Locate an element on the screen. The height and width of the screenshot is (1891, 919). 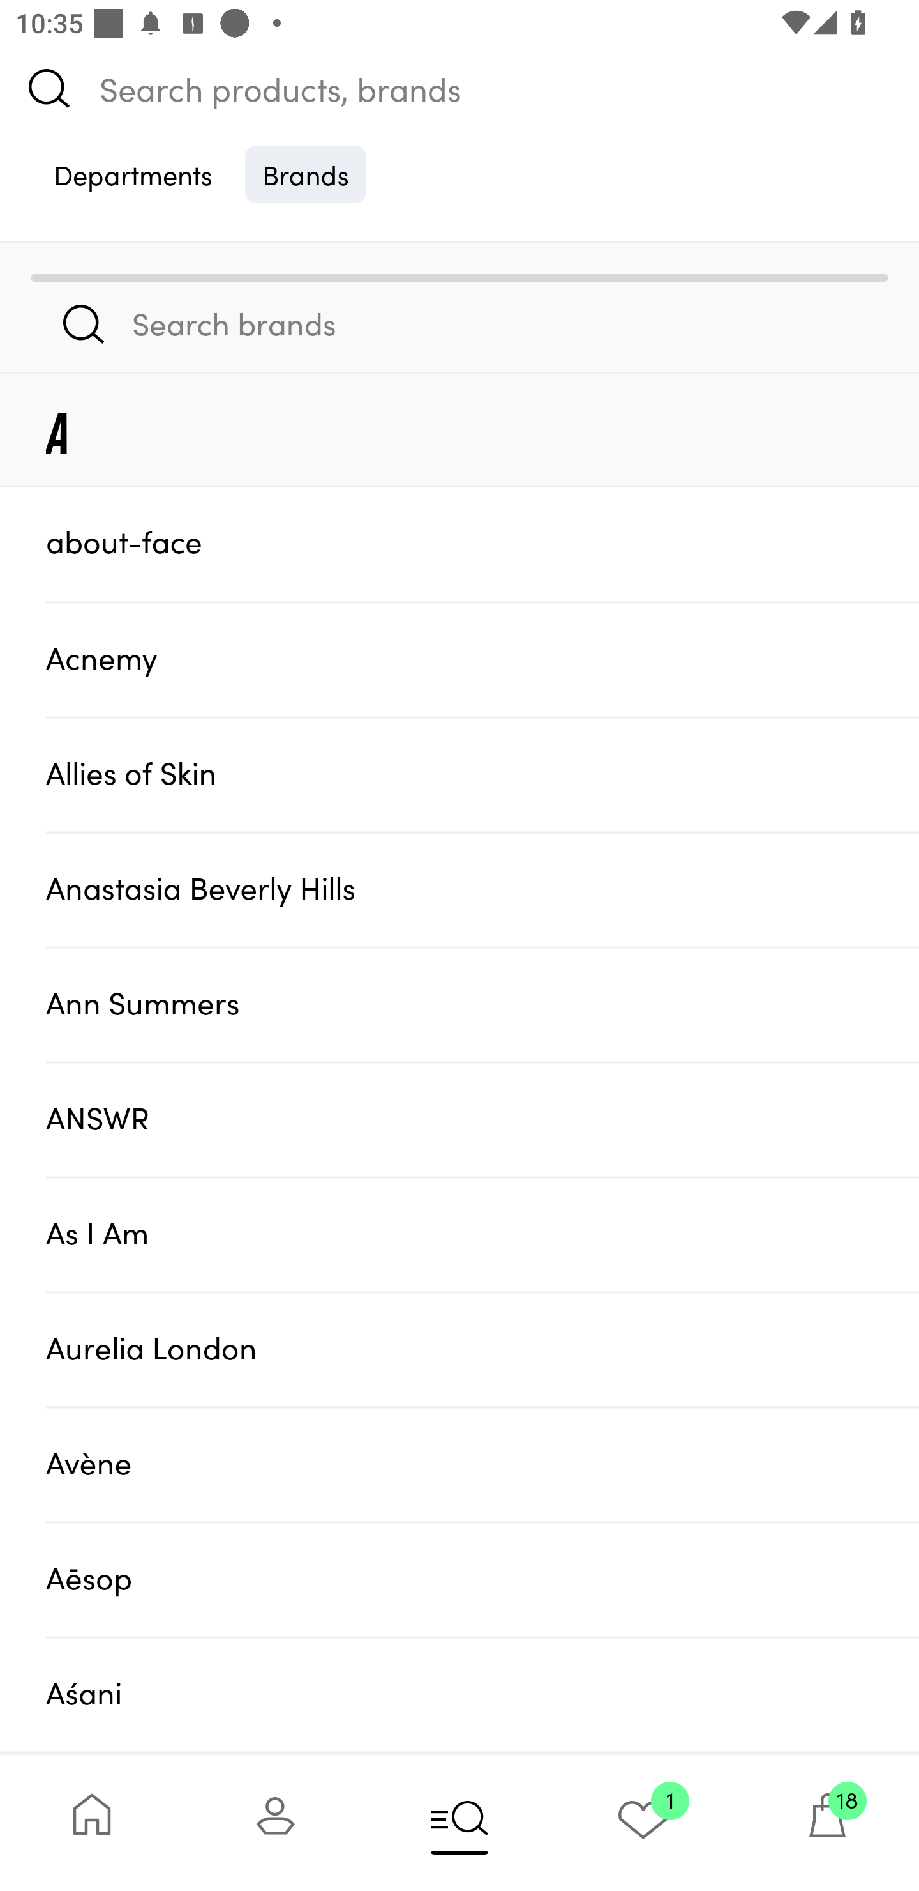
Aśani is located at coordinates (482, 1694).